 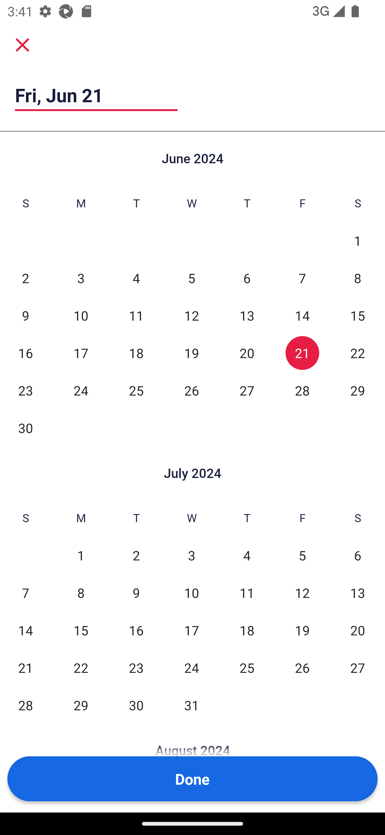 I want to click on 22 Mon, Jul 22, Not Selected, so click(x=81, y=667).